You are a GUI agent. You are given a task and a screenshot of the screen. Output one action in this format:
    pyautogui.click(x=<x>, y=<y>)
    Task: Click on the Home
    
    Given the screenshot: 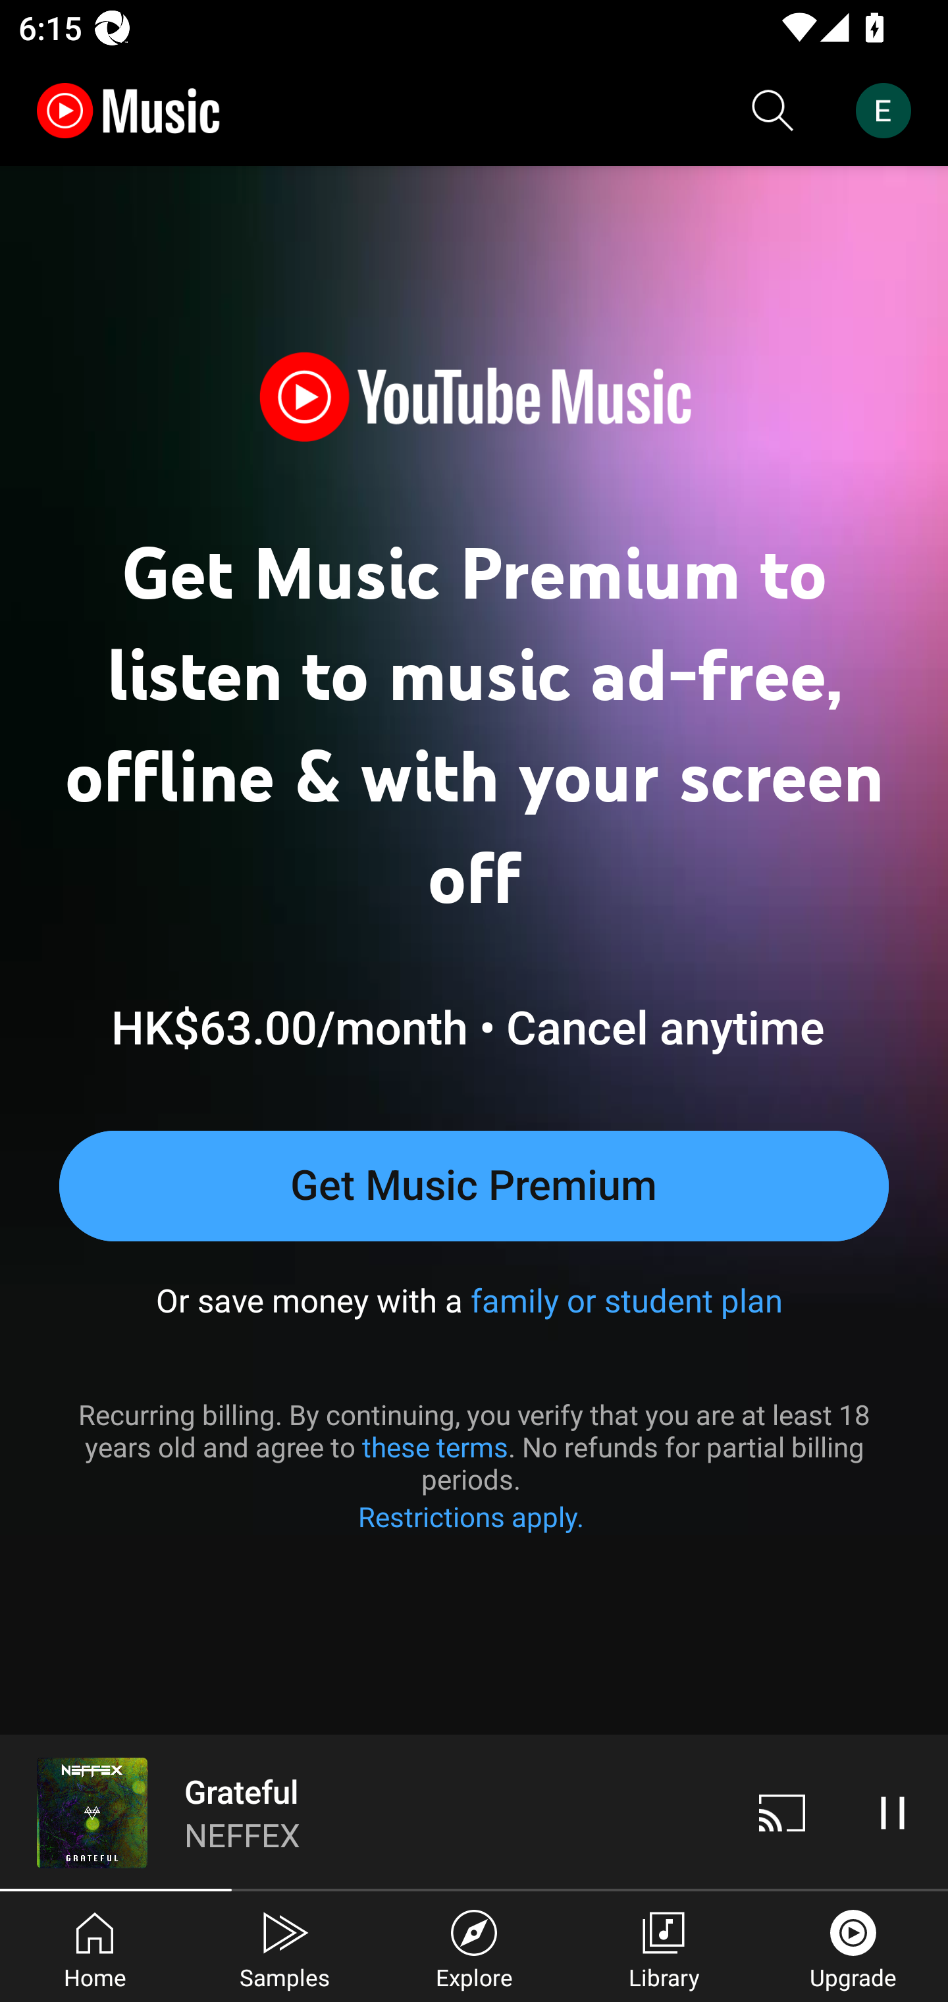 What is the action you would take?
    pyautogui.click(x=95, y=1947)
    